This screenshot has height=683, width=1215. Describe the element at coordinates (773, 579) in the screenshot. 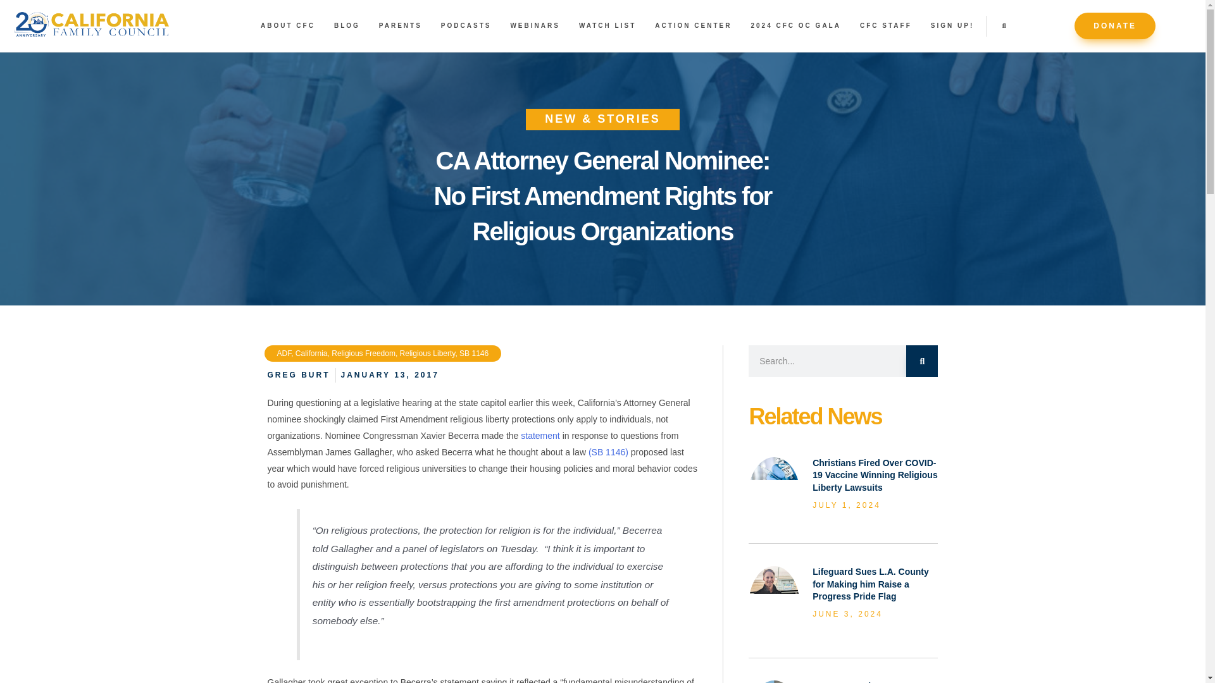

I see `jeffrey little - California Family Council` at that location.